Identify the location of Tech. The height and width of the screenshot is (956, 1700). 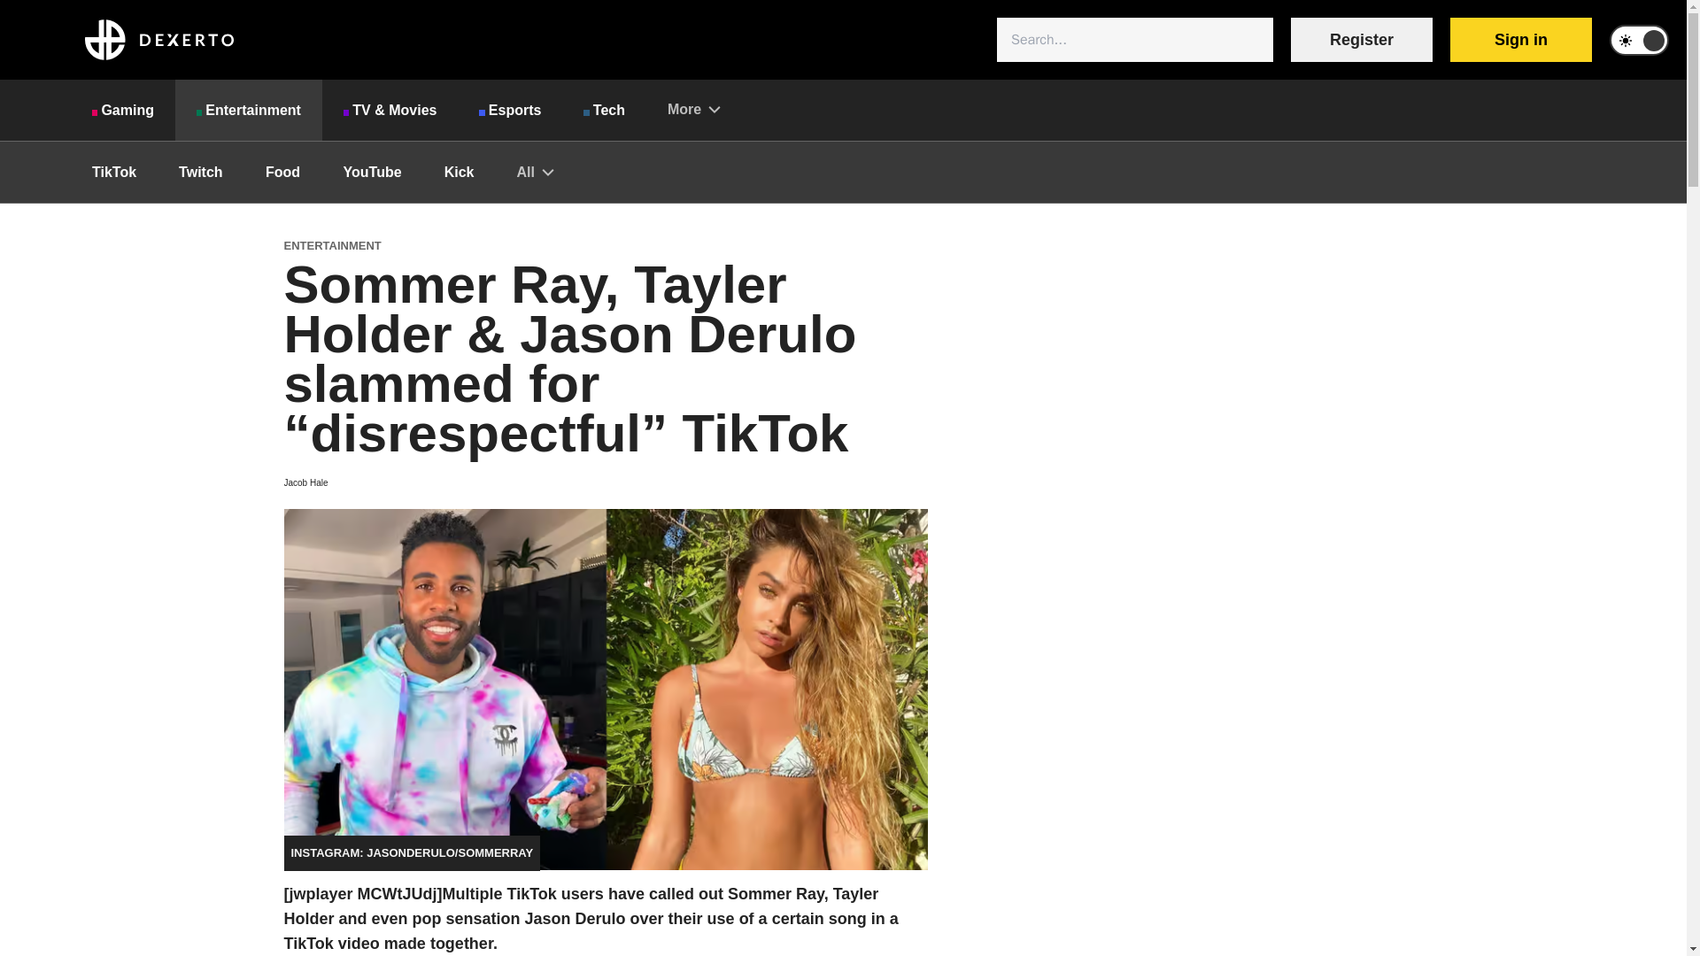
(604, 110).